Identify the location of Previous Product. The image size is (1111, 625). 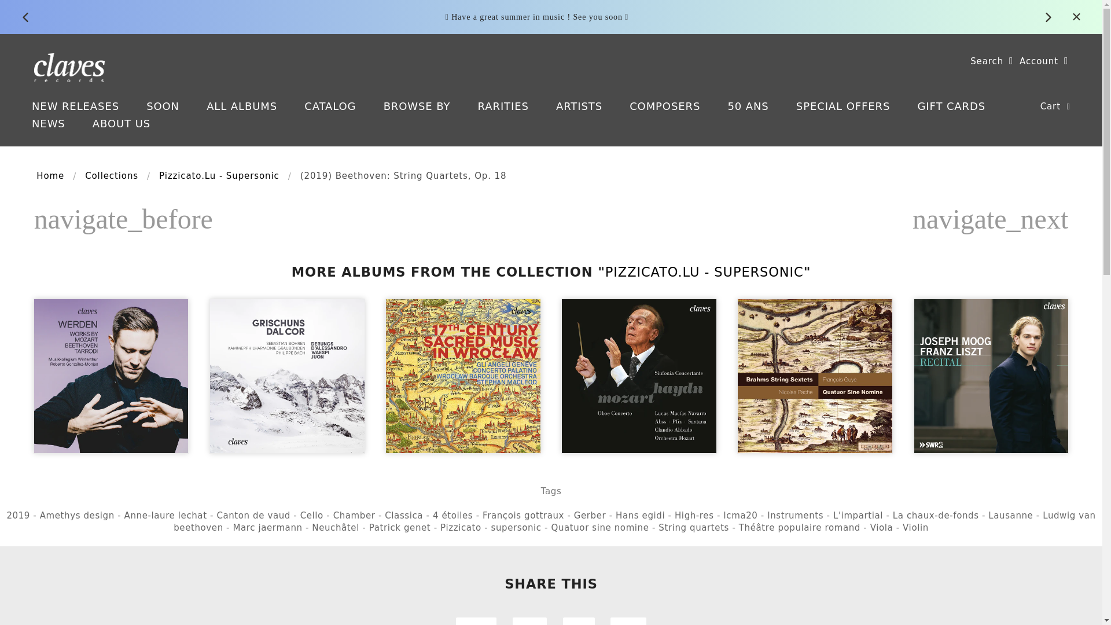
(124, 219).